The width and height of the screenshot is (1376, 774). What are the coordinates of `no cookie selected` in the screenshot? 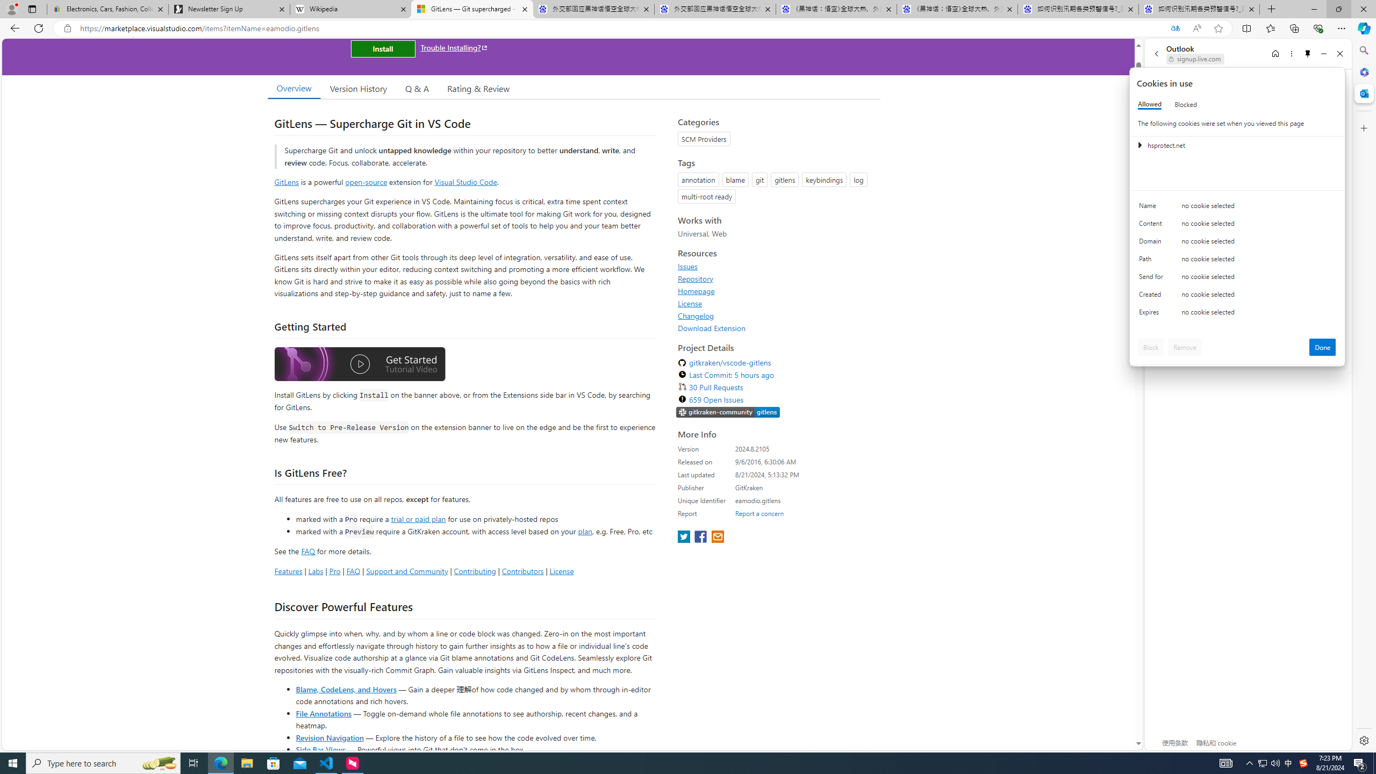 It's located at (1259, 314).